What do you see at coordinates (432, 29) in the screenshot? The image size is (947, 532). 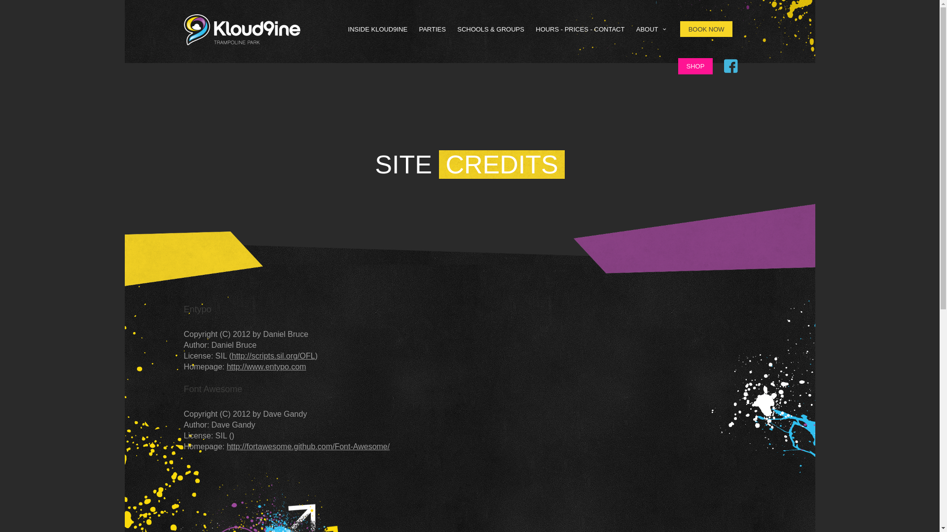 I see `PARTIES` at bounding box center [432, 29].